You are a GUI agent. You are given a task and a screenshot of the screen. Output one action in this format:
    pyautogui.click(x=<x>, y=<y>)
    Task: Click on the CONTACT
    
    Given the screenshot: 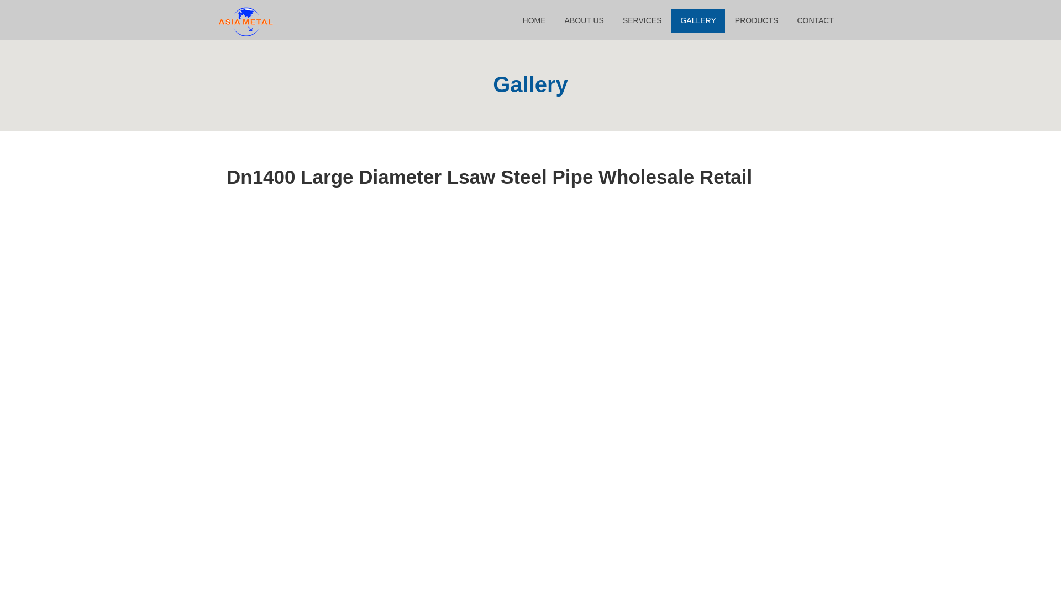 What is the action you would take?
    pyautogui.click(x=815, y=21)
    